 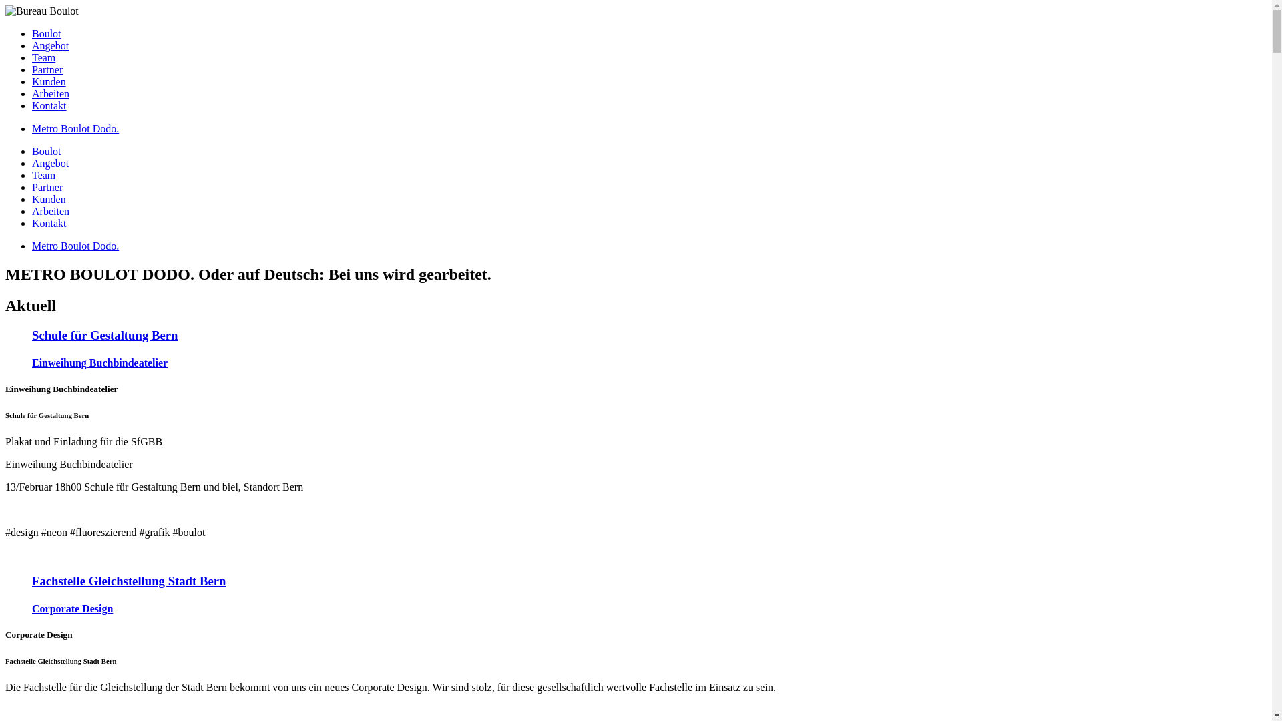 What do you see at coordinates (51, 211) in the screenshot?
I see `Arbeiten` at bounding box center [51, 211].